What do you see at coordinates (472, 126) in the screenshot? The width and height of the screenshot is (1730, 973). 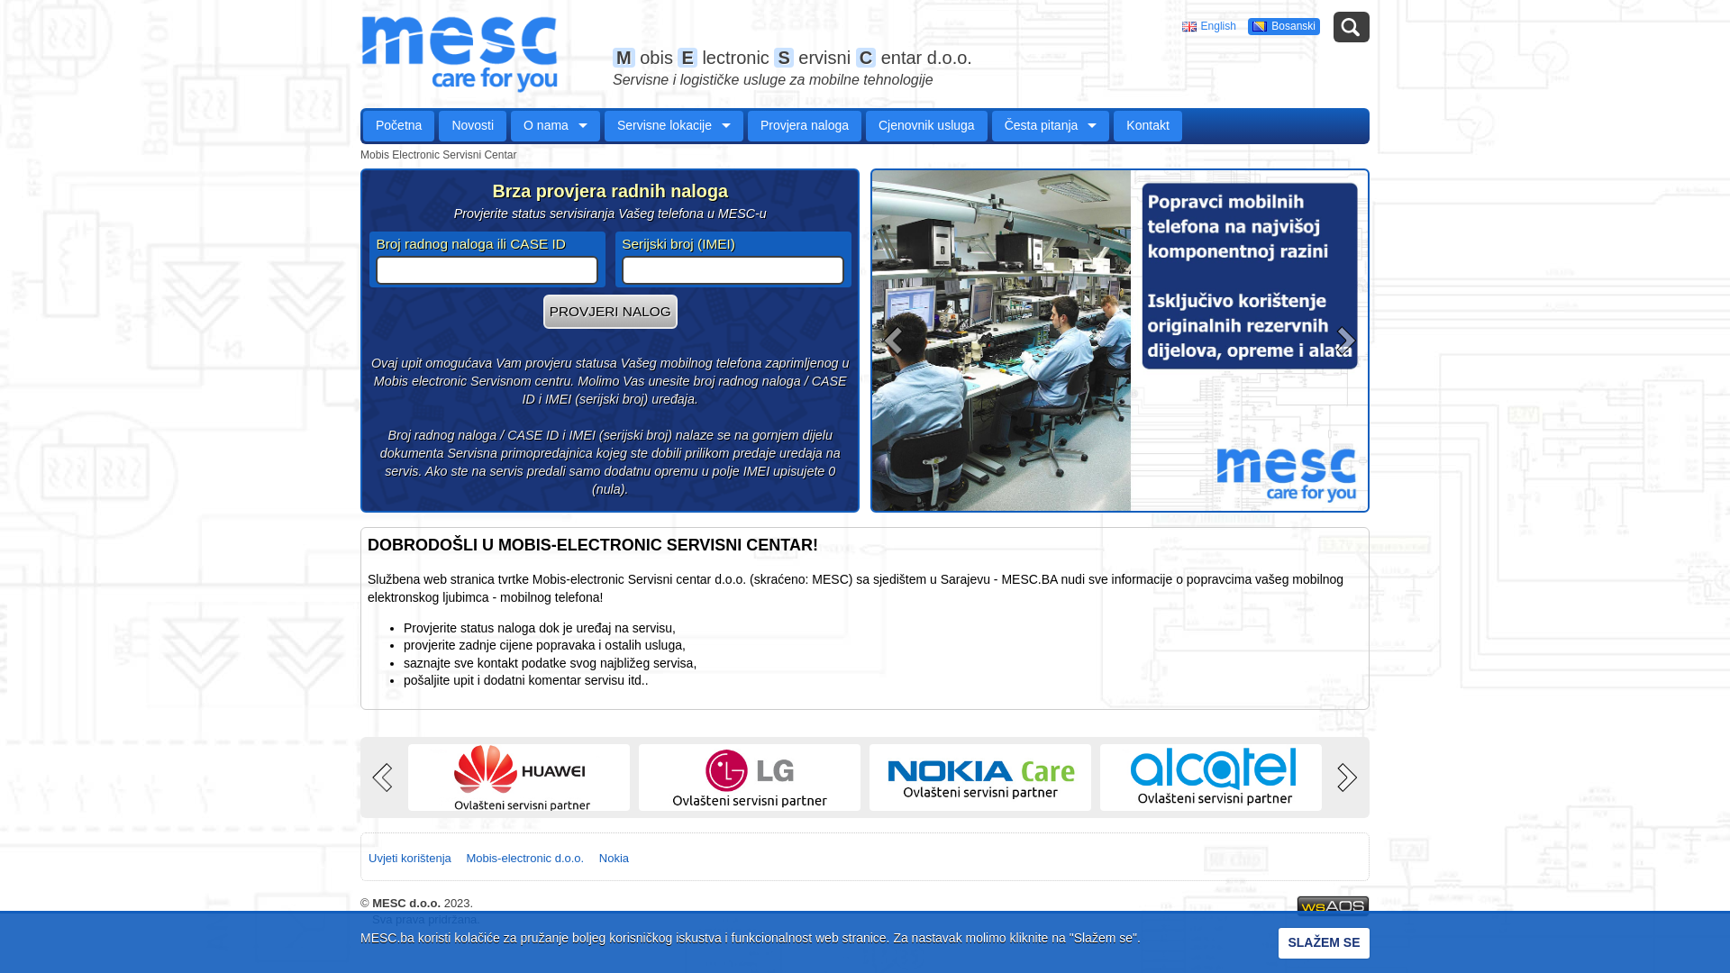 I see `Novosti` at bounding box center [472, 126].